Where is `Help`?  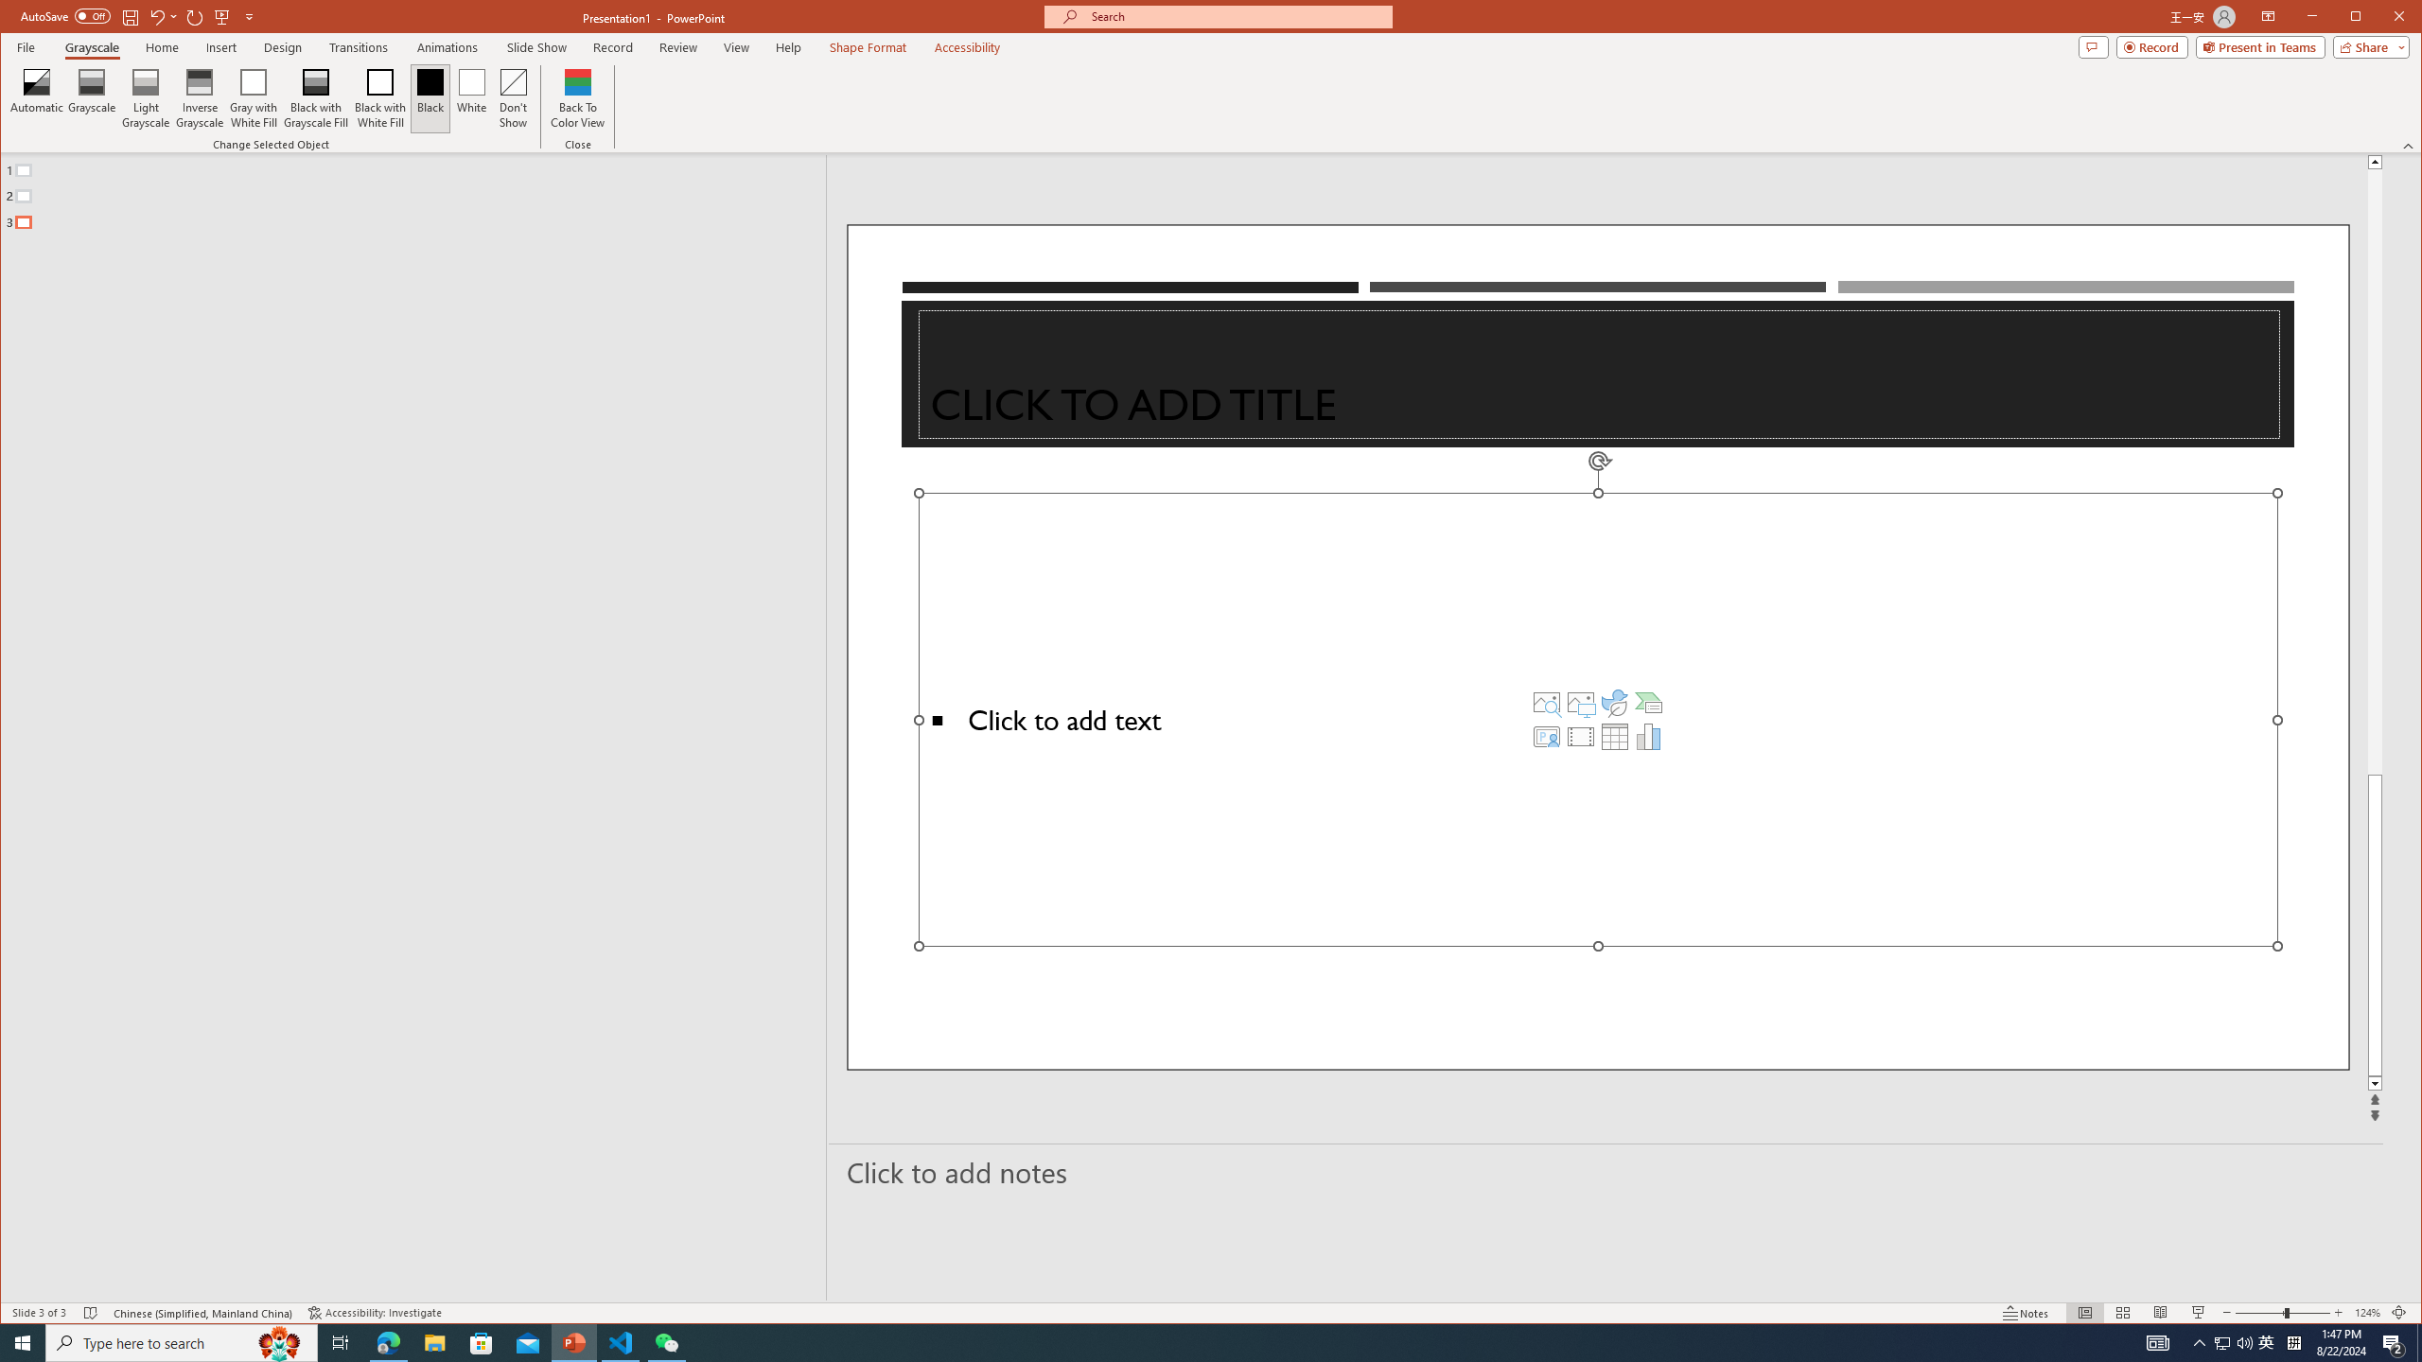 Help is located at coordinates (788, 47).